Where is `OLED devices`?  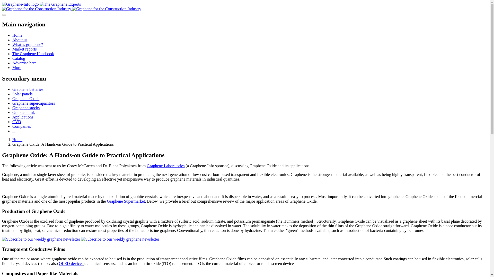 OLED devices is located at coordinates (71, 263).